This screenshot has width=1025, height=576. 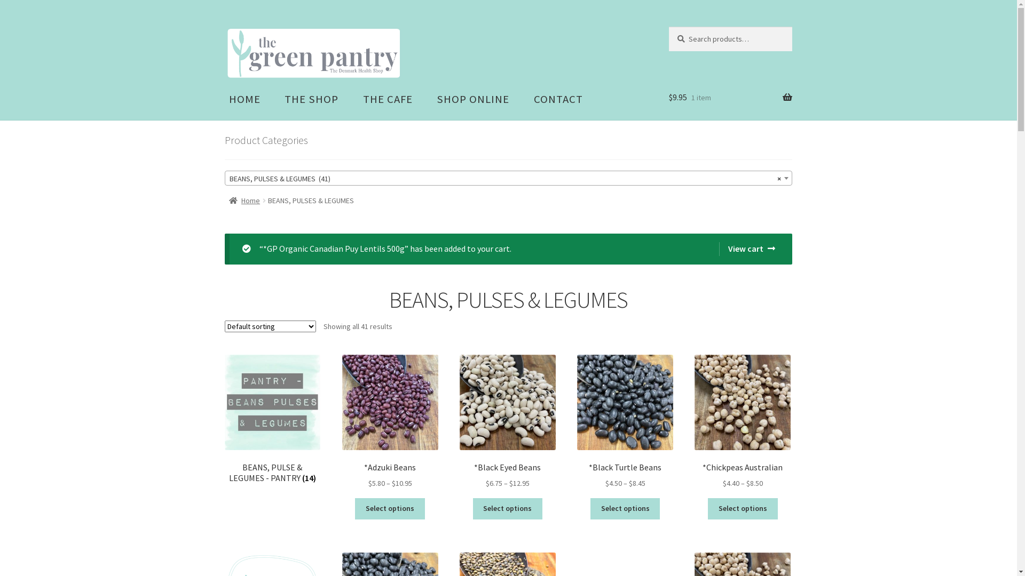 I want to click on THE SHOP, so click(x=312, y=102).